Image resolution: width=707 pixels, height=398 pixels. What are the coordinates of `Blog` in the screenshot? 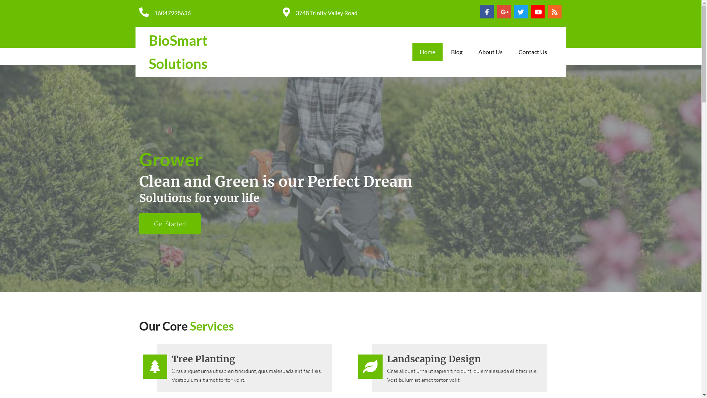 It's located at (457, 52).